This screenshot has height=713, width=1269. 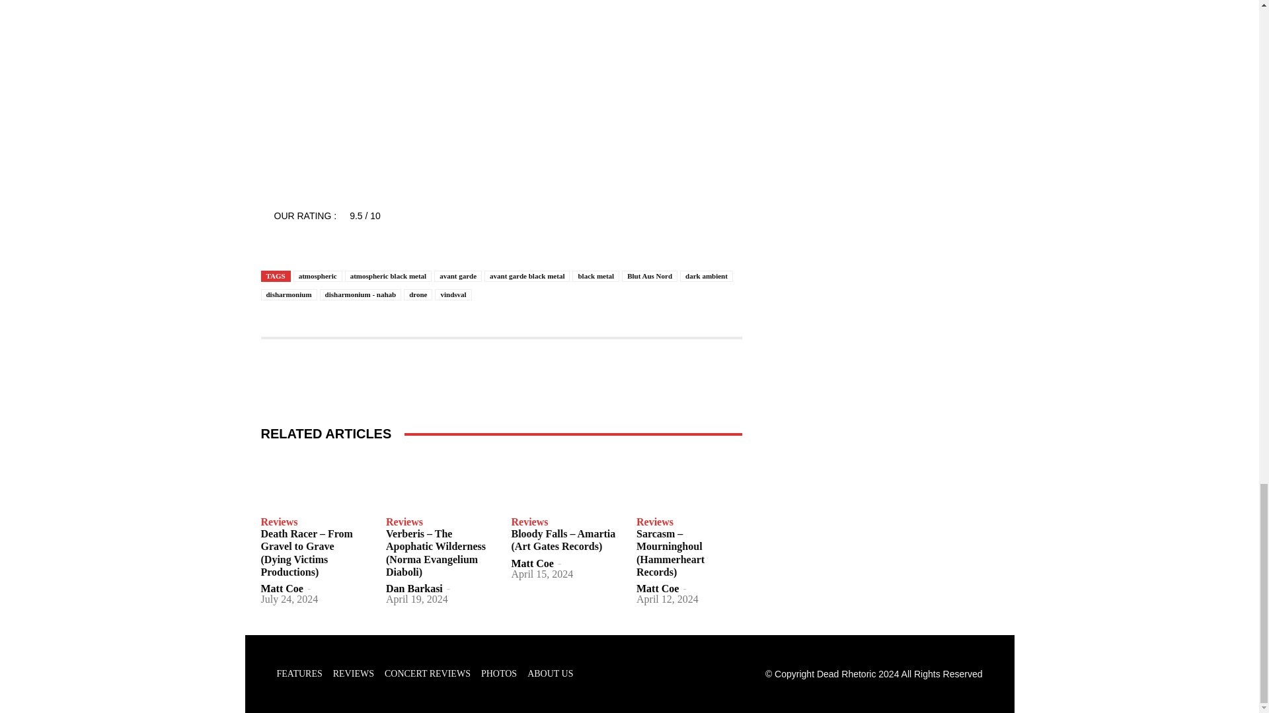 What do you see at coordinates (649, 276) in the screenshot?
I see `Blut Aus Nord` at bounding box center [649, 276].